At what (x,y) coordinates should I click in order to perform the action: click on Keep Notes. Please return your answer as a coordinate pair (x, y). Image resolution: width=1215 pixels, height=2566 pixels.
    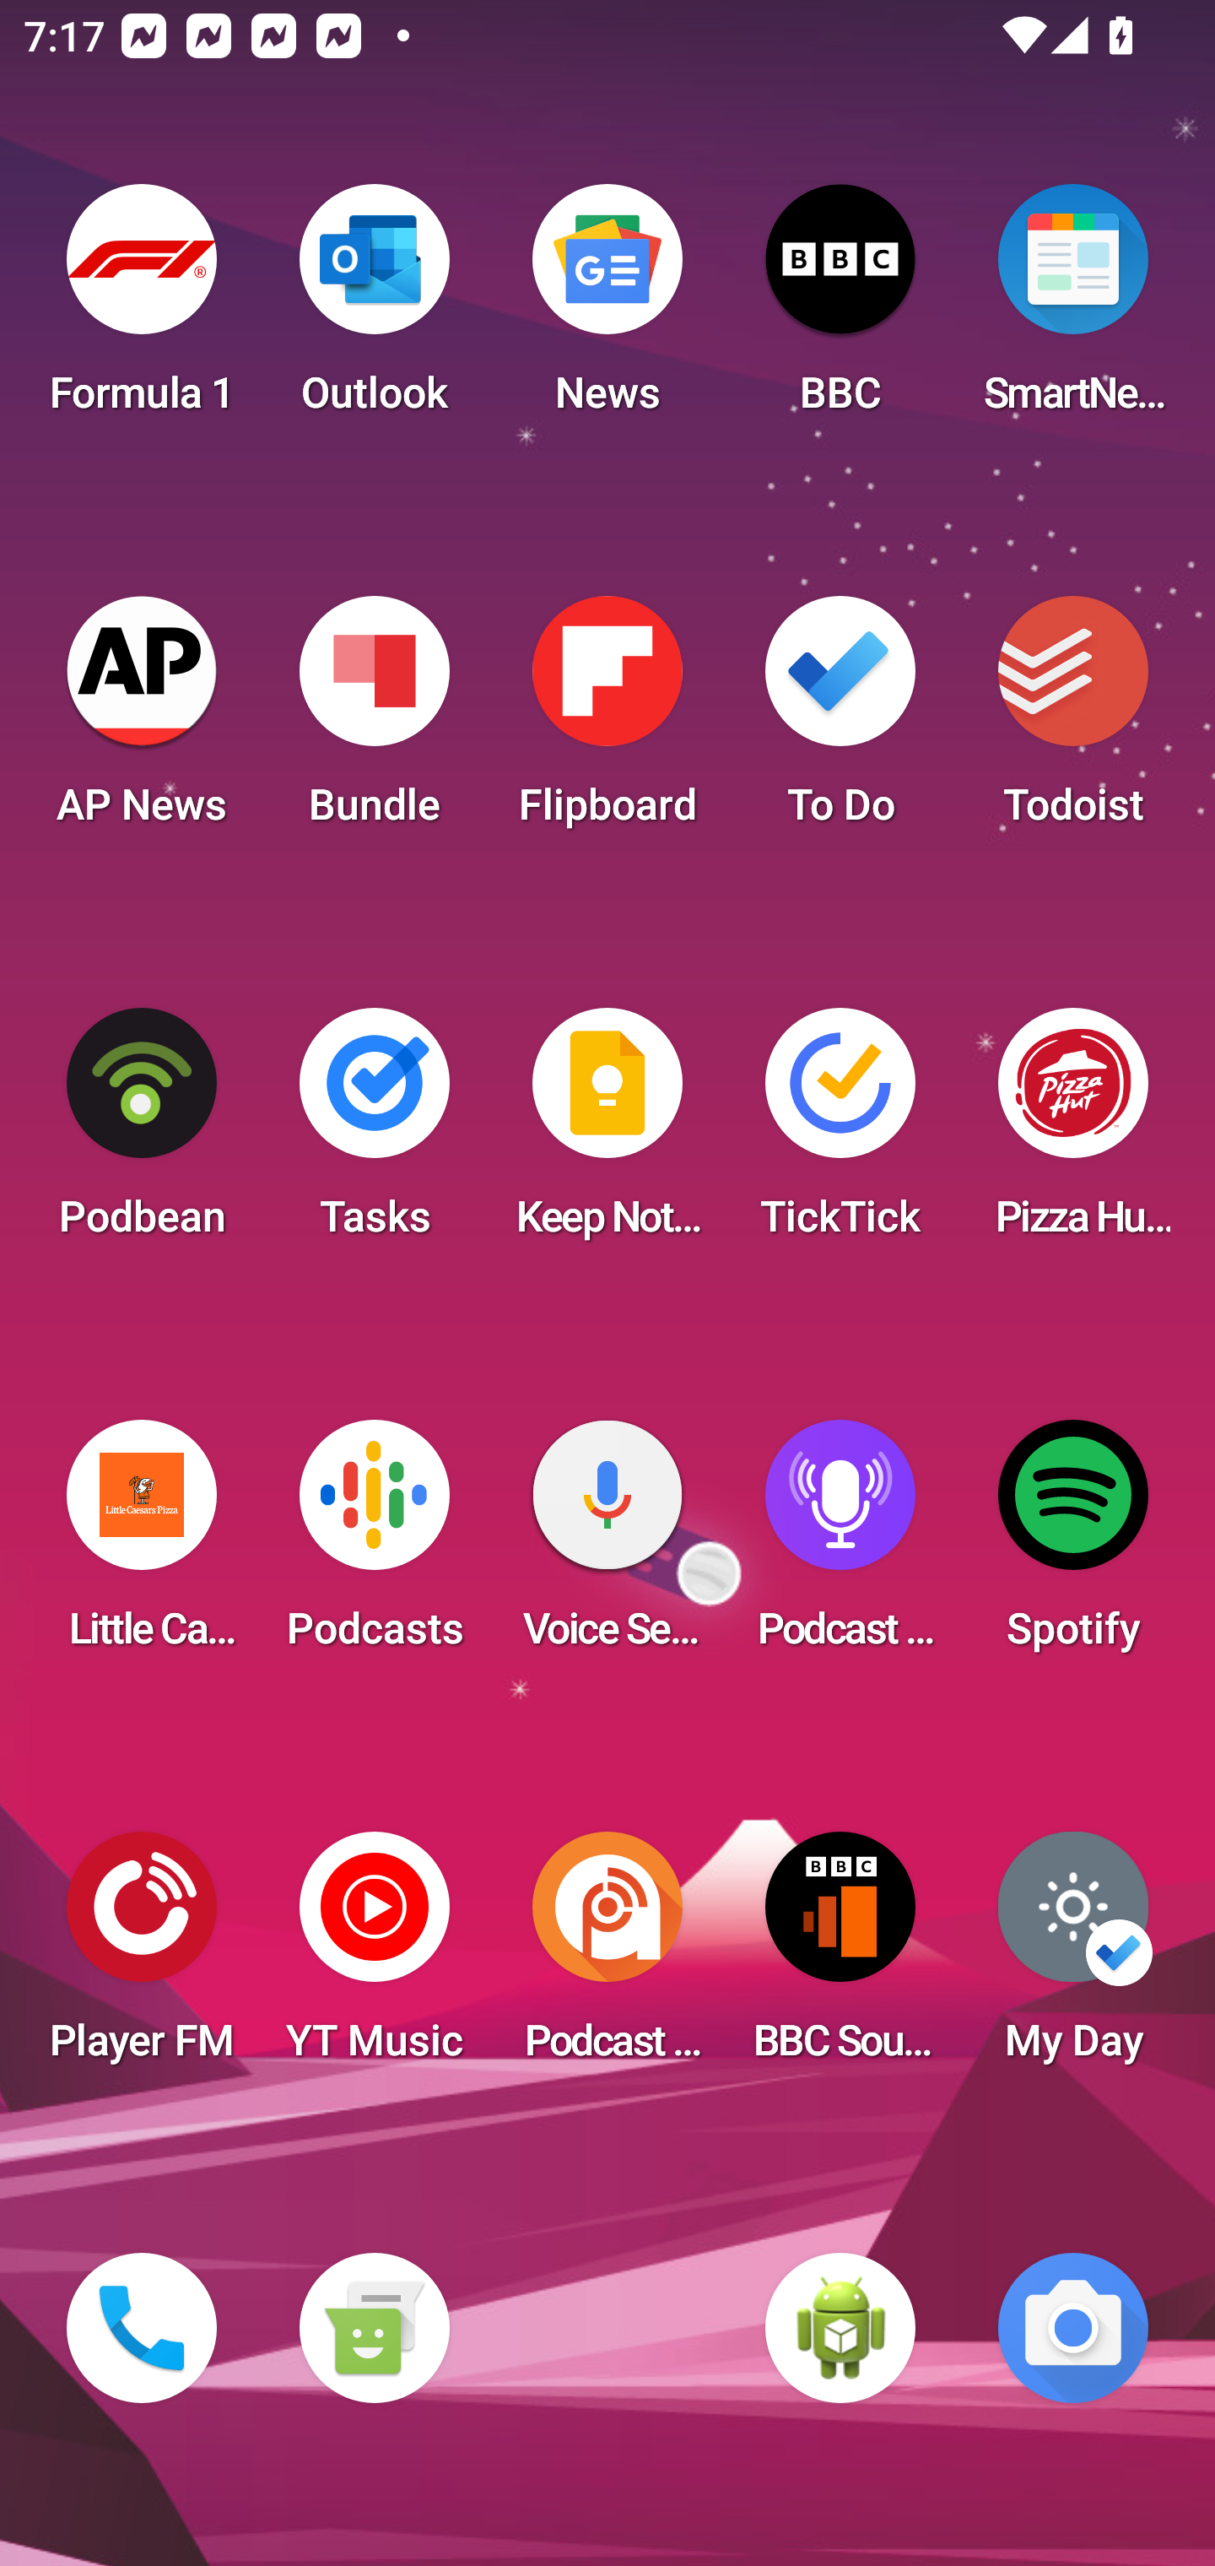
    Looking at the image, I should click on (607, 1133).